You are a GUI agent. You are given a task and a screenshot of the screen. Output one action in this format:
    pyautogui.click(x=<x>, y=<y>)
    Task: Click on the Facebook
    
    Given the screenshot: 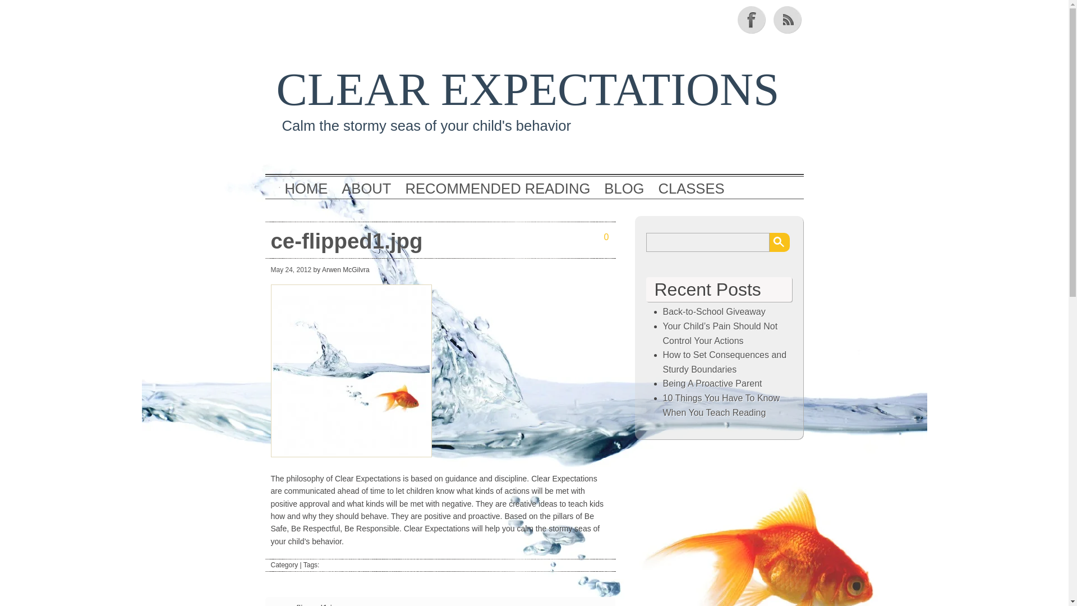 What is the action you would take?
    pyautogui.click(x=752, y=19)
    